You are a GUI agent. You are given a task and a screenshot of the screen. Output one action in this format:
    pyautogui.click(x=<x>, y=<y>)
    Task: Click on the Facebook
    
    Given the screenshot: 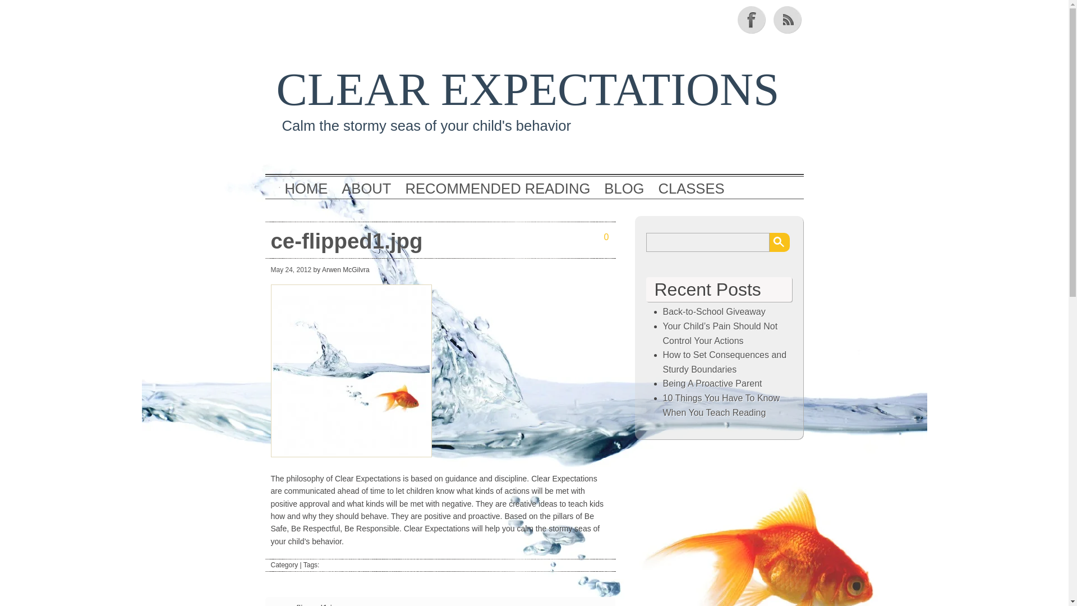 What is the action you would take?
    pyautogui.click(x=752, y=19)
    